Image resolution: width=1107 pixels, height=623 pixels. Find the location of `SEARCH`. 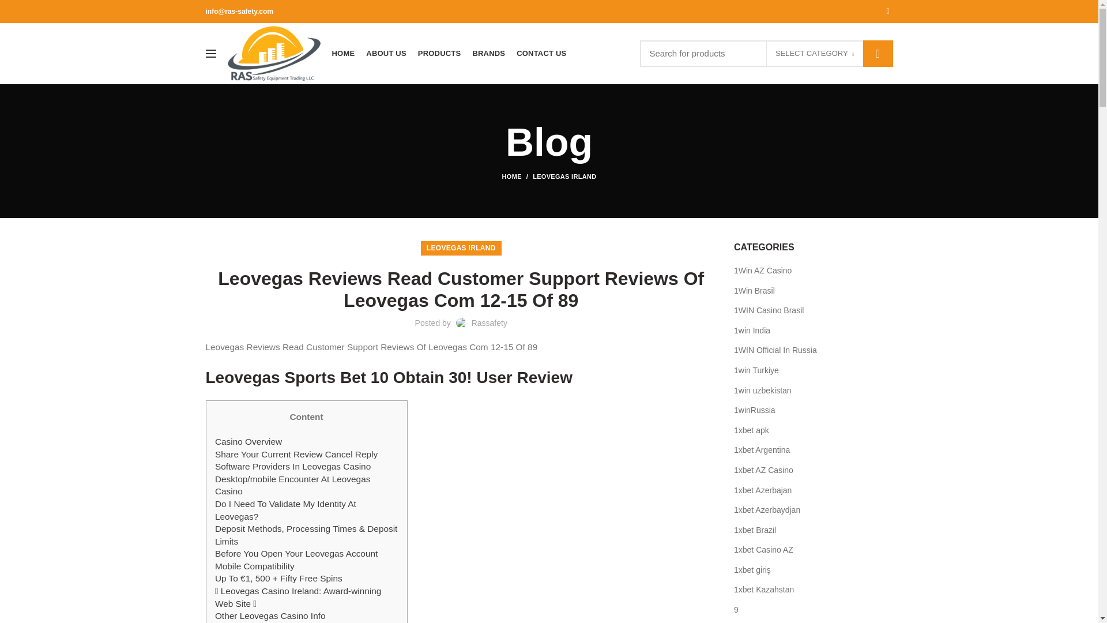

SEARCH is located at coordinates (877, 53).